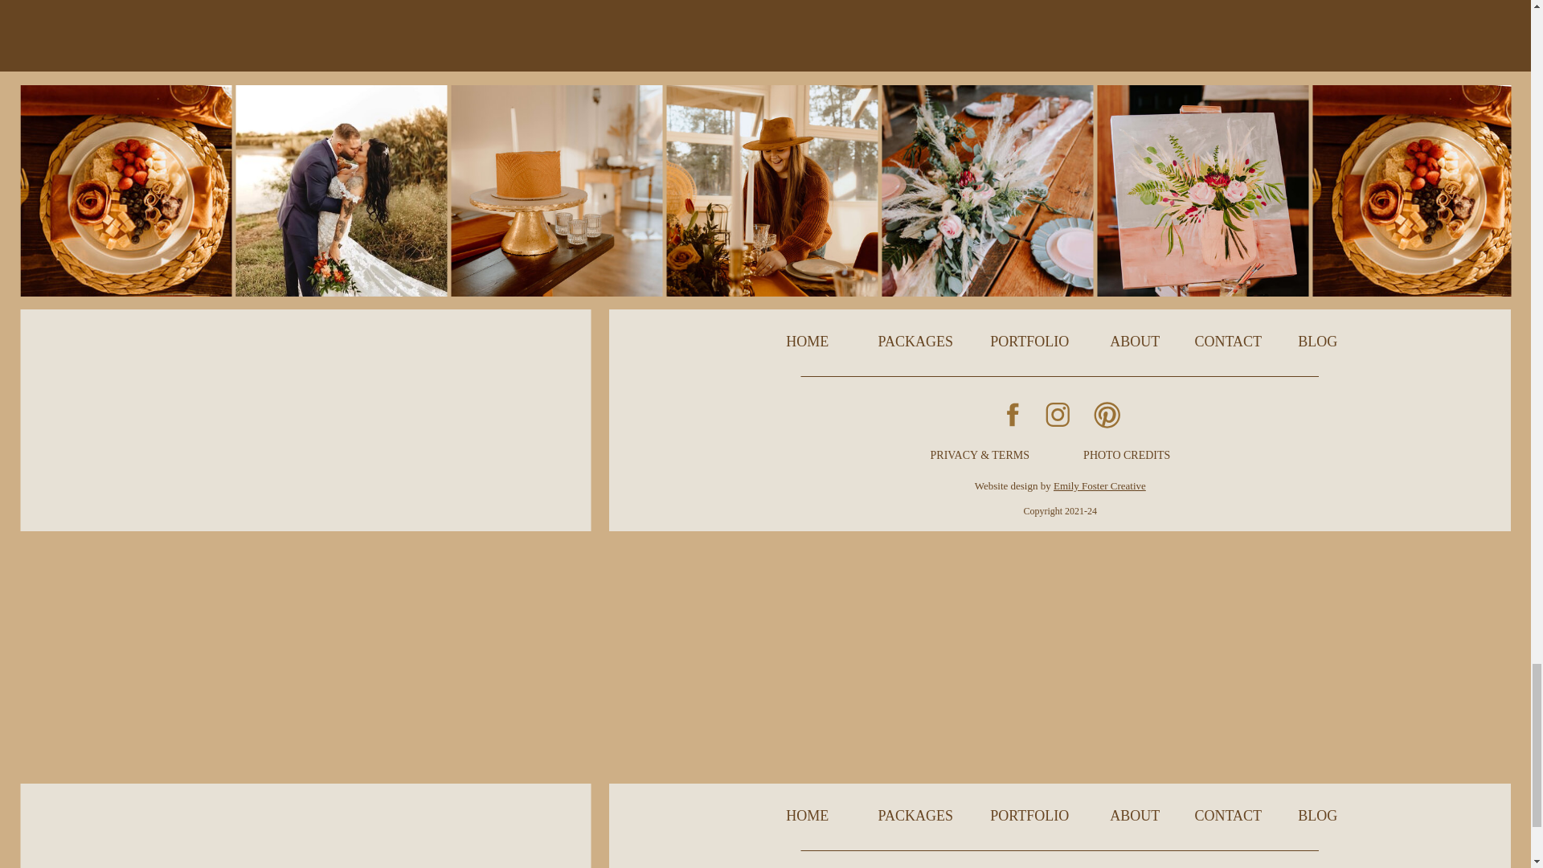 The height and width of the screenshot is (868, 1543). I want to click on BLOG, so click(1317, 814).